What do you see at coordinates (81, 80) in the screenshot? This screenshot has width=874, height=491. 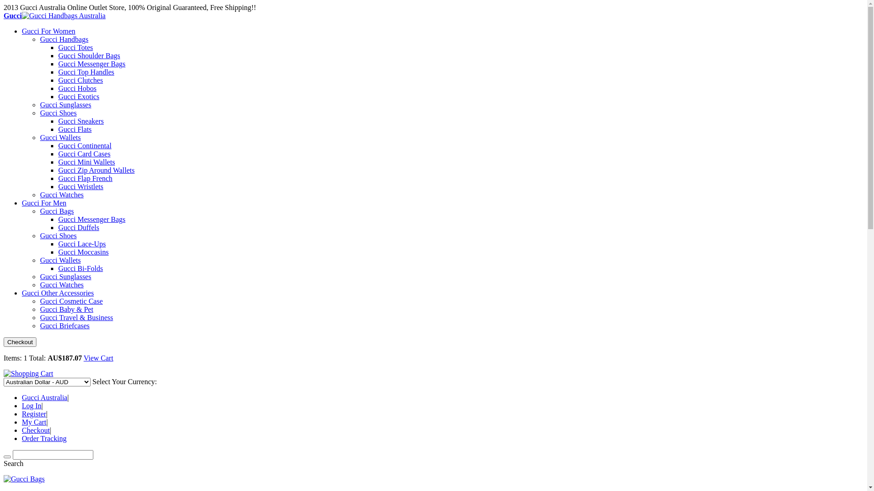 I see `Gucci Clutches` at bounding box center [81, 80].